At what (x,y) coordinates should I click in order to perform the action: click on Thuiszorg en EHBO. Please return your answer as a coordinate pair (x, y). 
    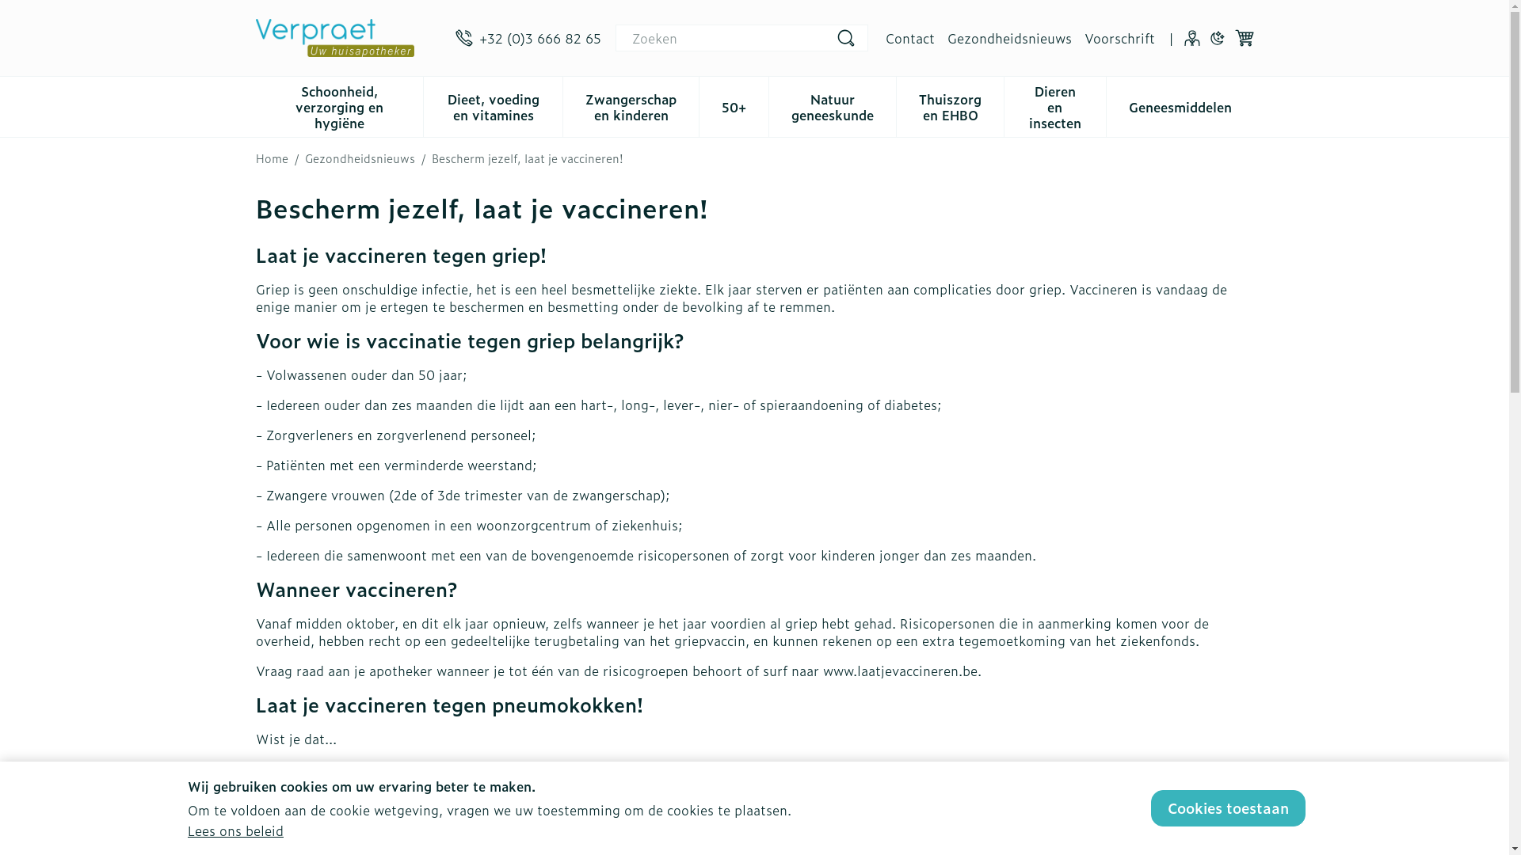
    Looking at the image, I should click on (951, 105).